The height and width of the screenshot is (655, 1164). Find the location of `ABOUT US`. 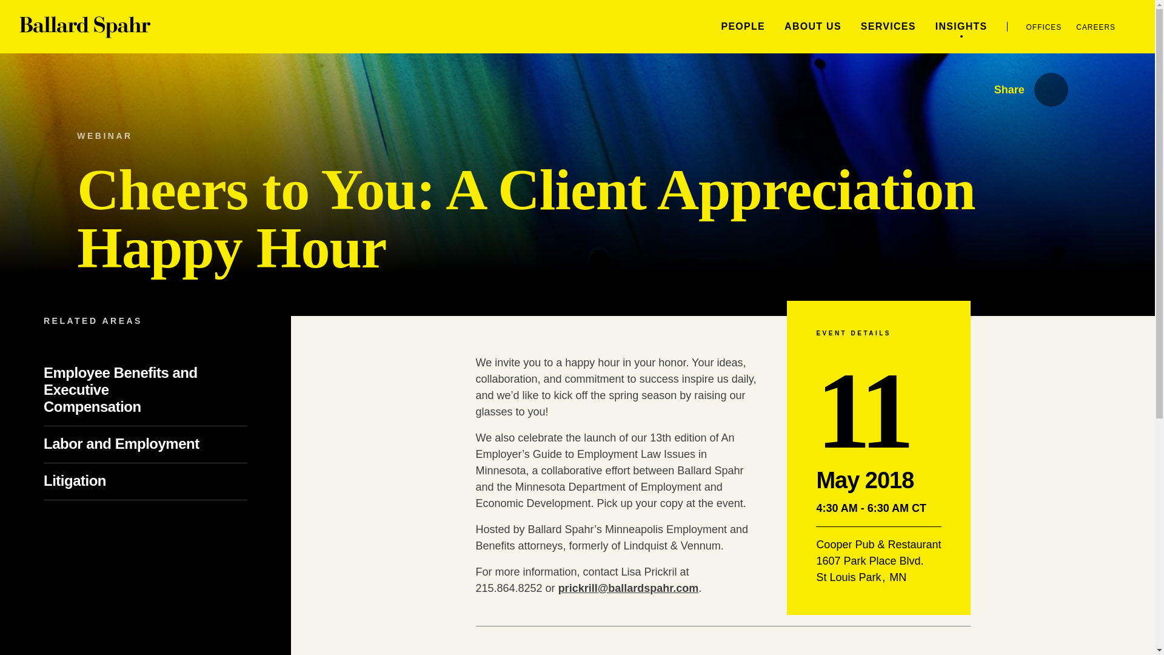

ABOUT US is located at coordinates (813, 25).